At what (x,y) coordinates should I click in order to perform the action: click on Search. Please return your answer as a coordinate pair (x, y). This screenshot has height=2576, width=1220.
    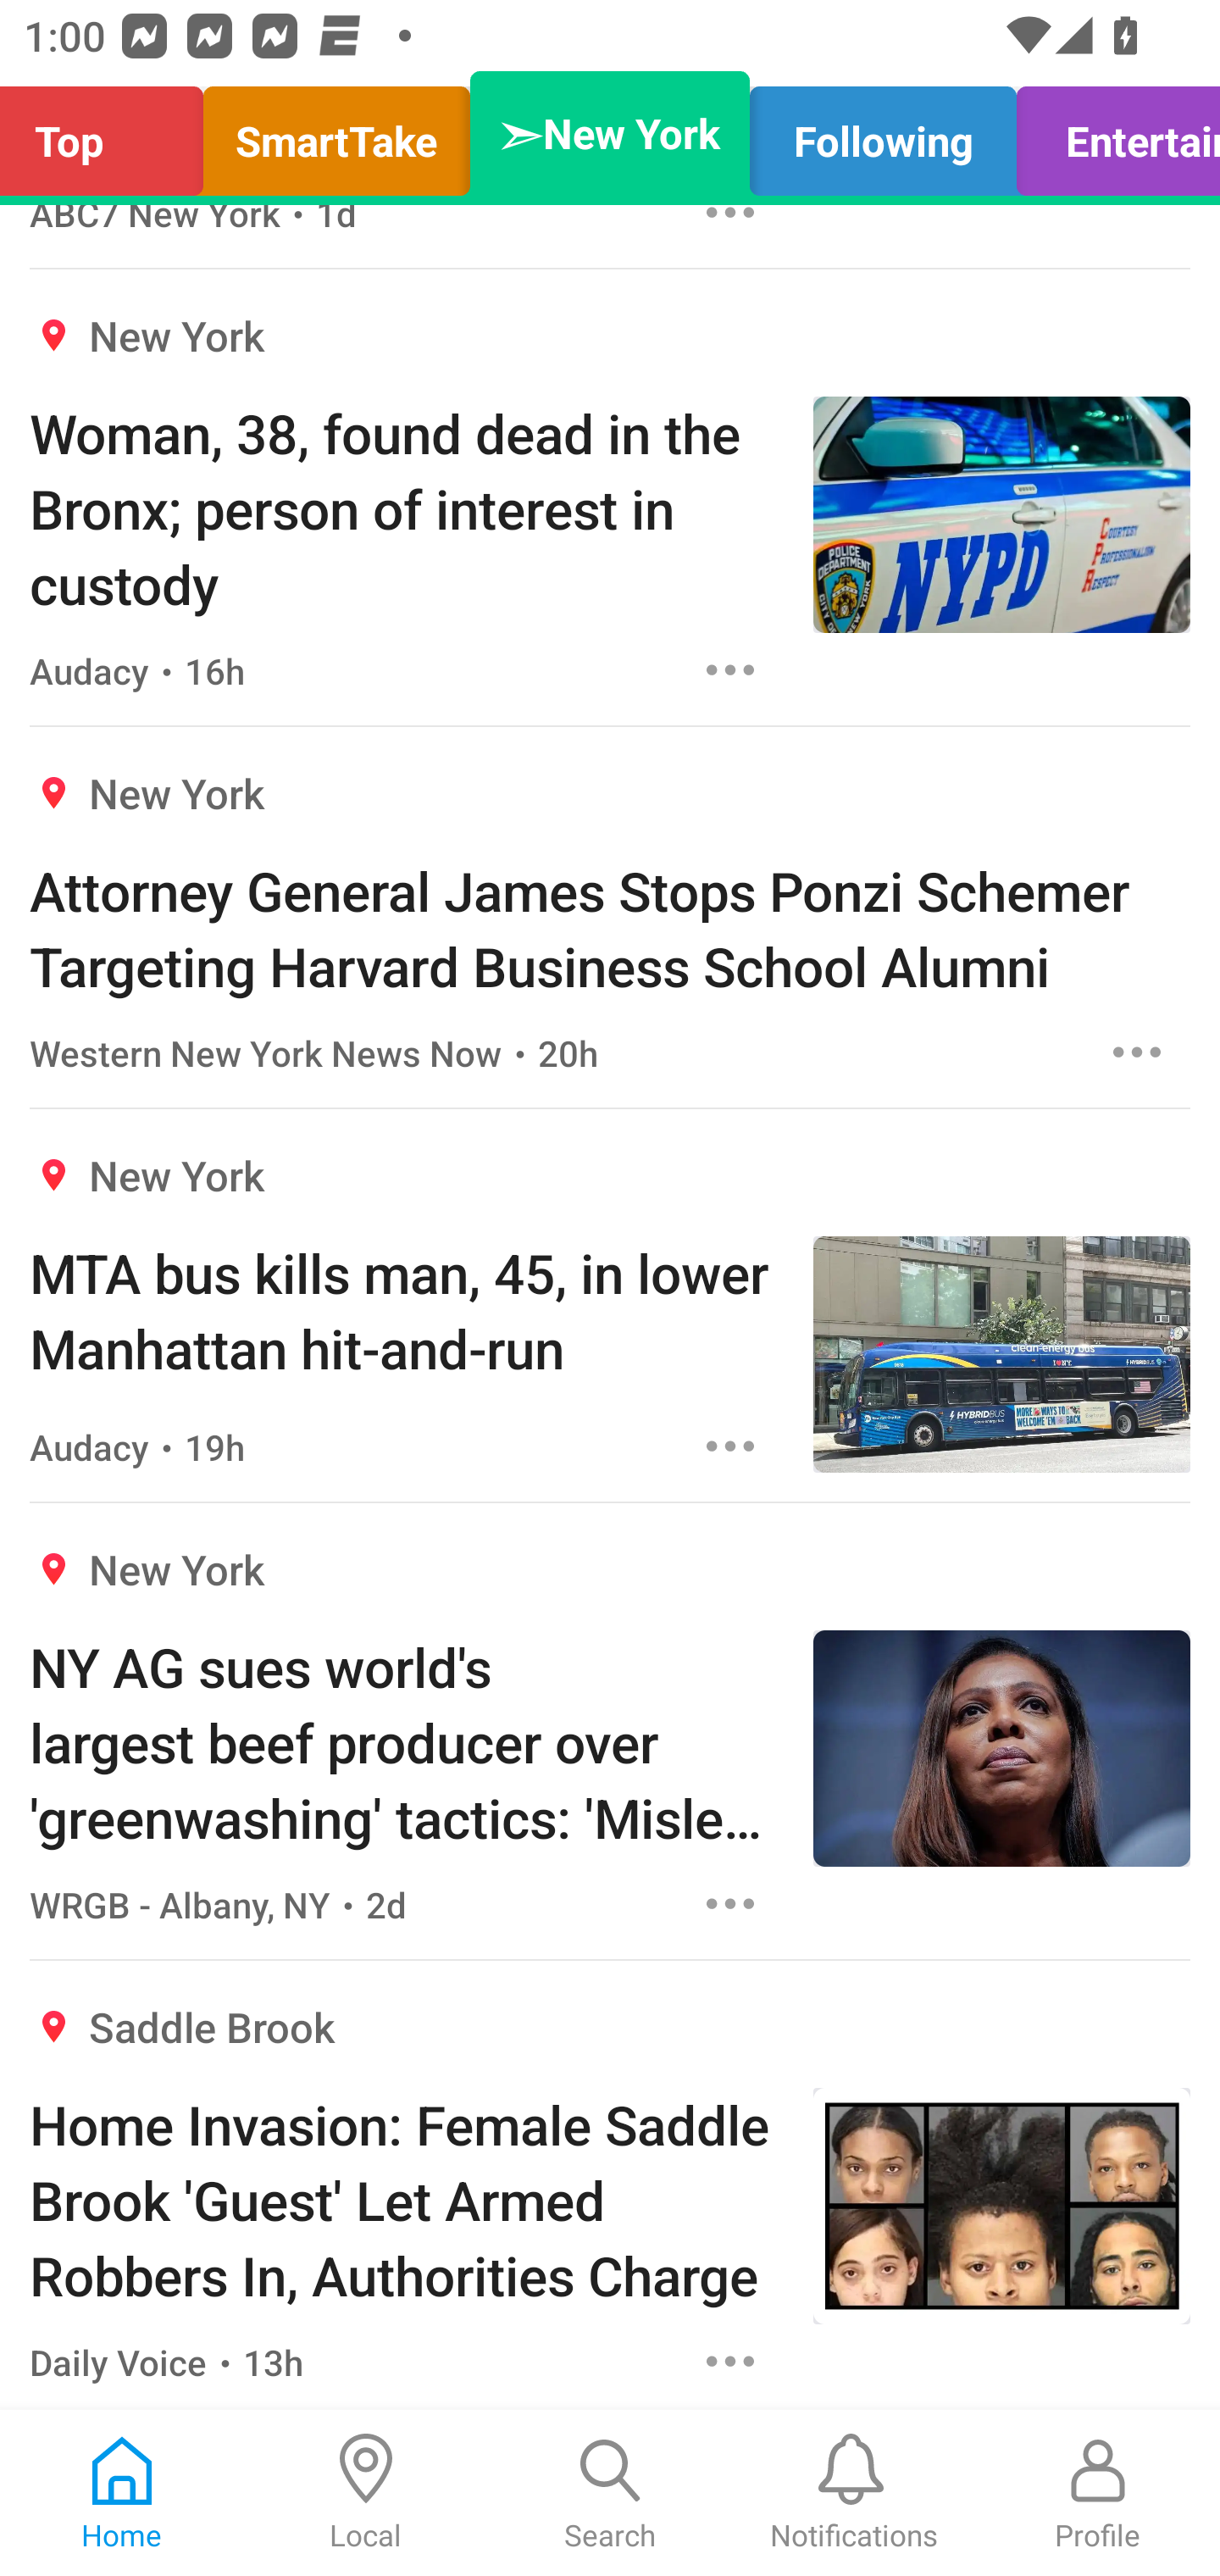
    Looking at the image, I should click on (610, 2493).